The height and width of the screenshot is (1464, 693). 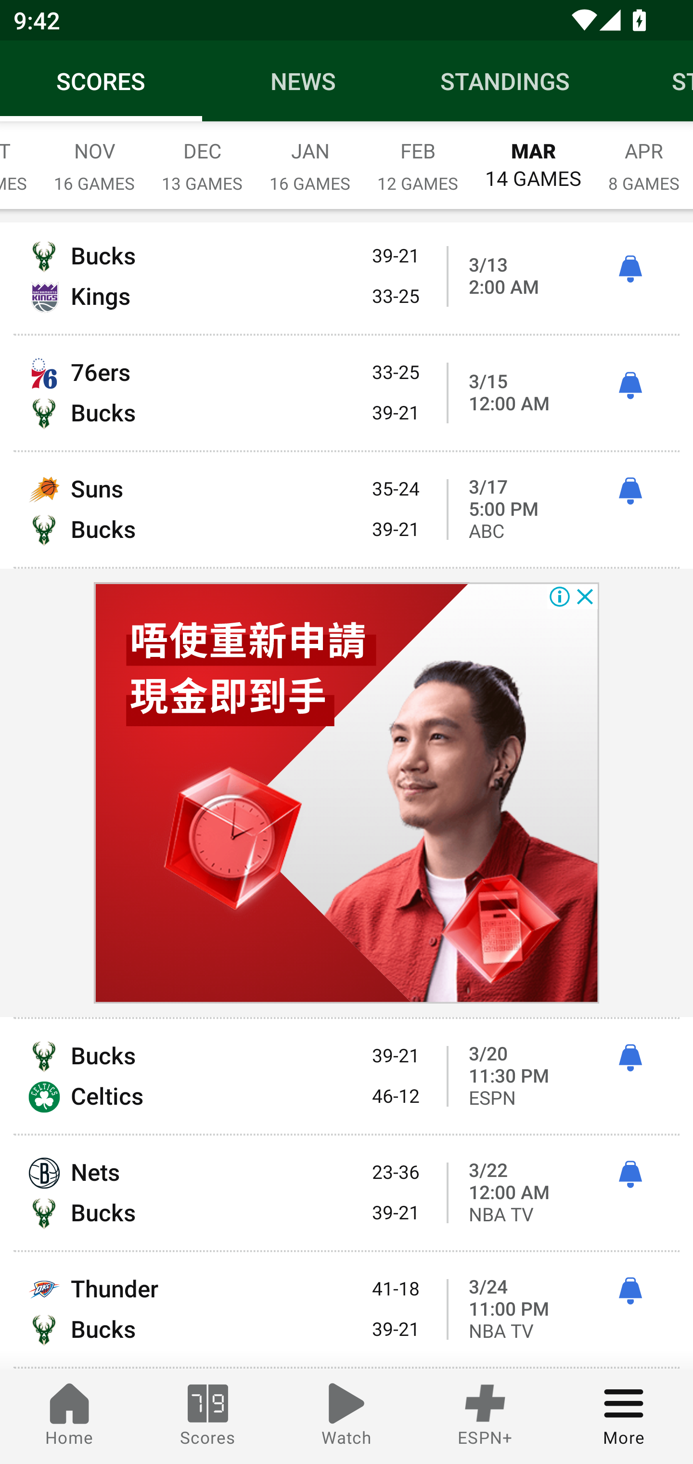 I want to click on MAR 14 GAMES, so click(x=533, y=157).